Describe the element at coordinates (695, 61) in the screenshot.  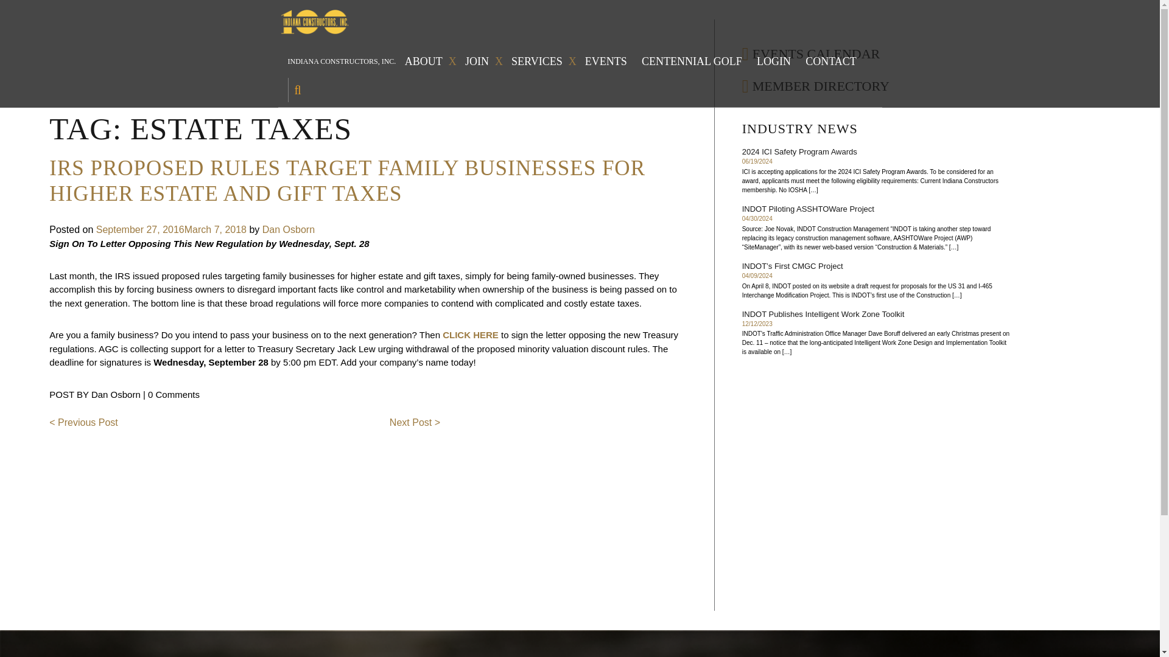
I see `CENTENNIAL GOLF` at that location.